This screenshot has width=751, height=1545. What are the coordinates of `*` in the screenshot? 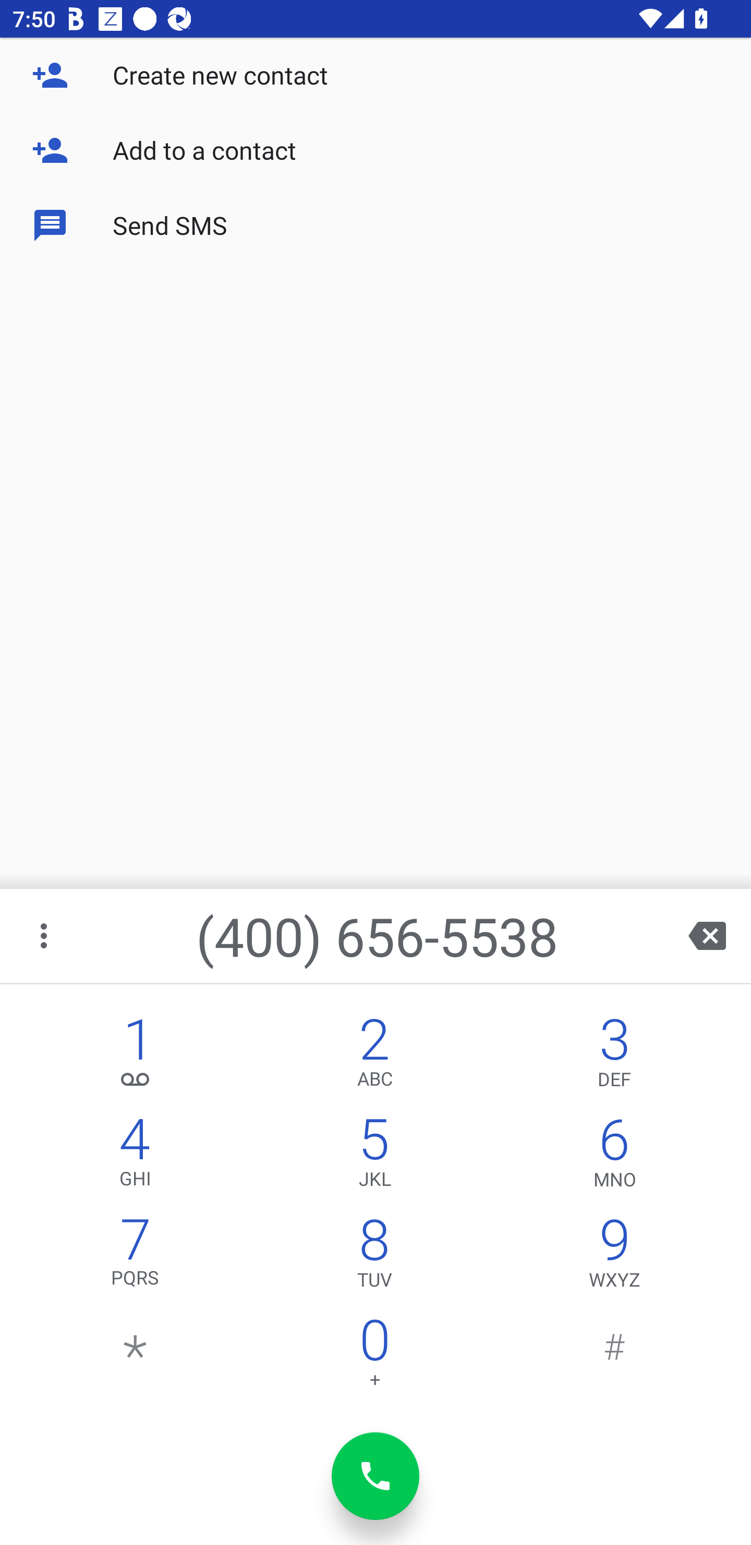 It's located at (136, 1357).